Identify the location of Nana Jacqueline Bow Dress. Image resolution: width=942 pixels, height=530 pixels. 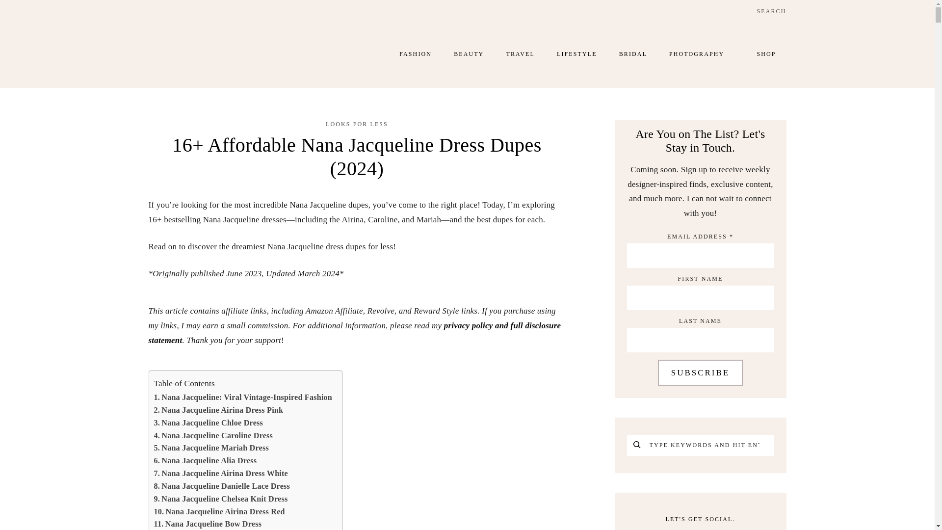
(208, 524).